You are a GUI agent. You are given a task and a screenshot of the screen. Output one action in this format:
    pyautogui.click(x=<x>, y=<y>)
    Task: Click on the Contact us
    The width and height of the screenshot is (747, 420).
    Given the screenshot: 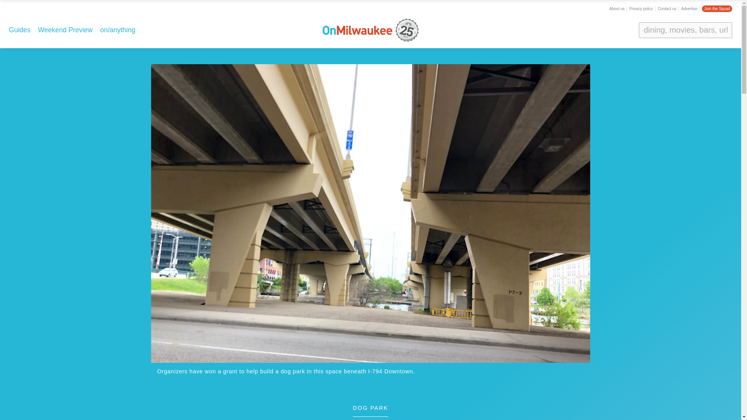 What is the action you would take?
    pyautogui.click(x=667, y=9)
    